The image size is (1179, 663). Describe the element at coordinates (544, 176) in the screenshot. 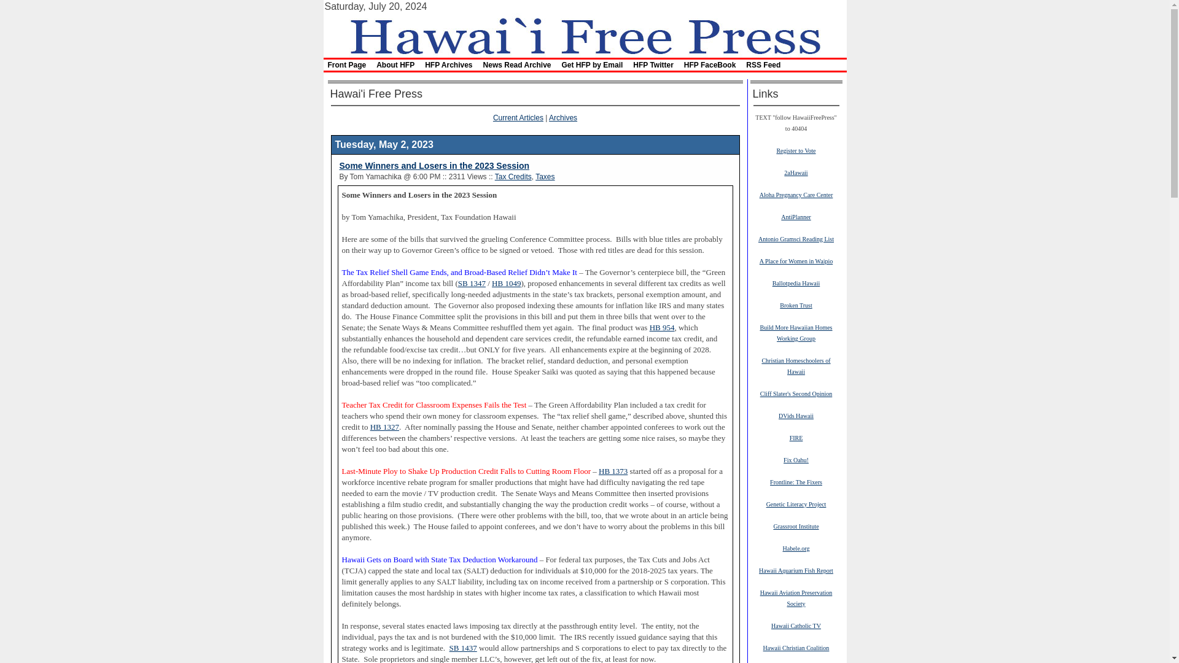

I see `Taxes` at that location.